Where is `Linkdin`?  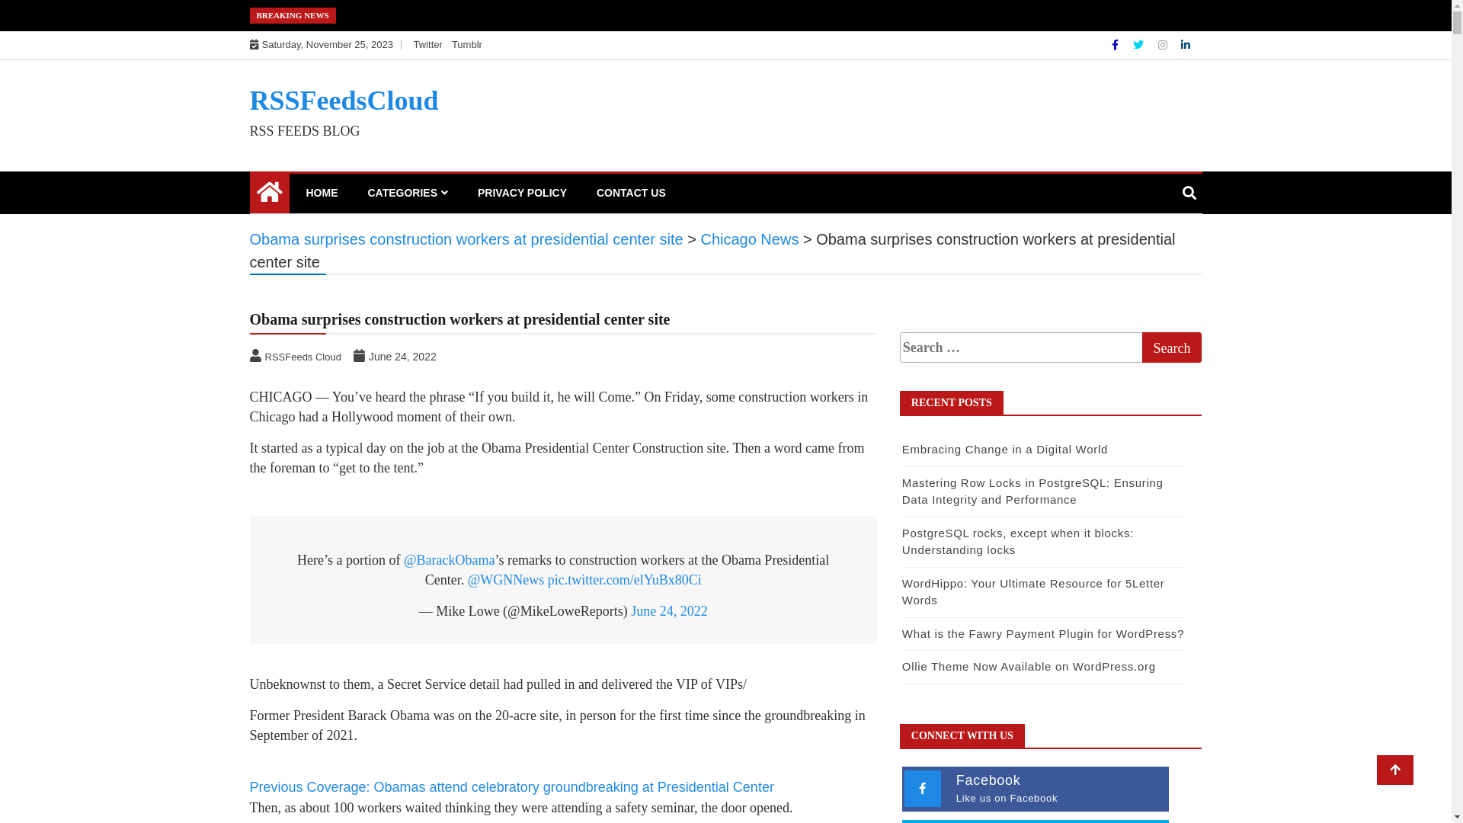 Linkdin is located at coordinates (1186, 45).